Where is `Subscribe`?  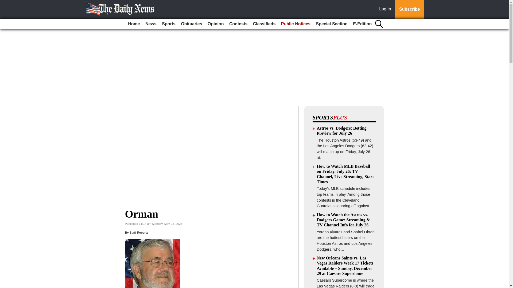 Subscribe is located at coordinates (409, 9).